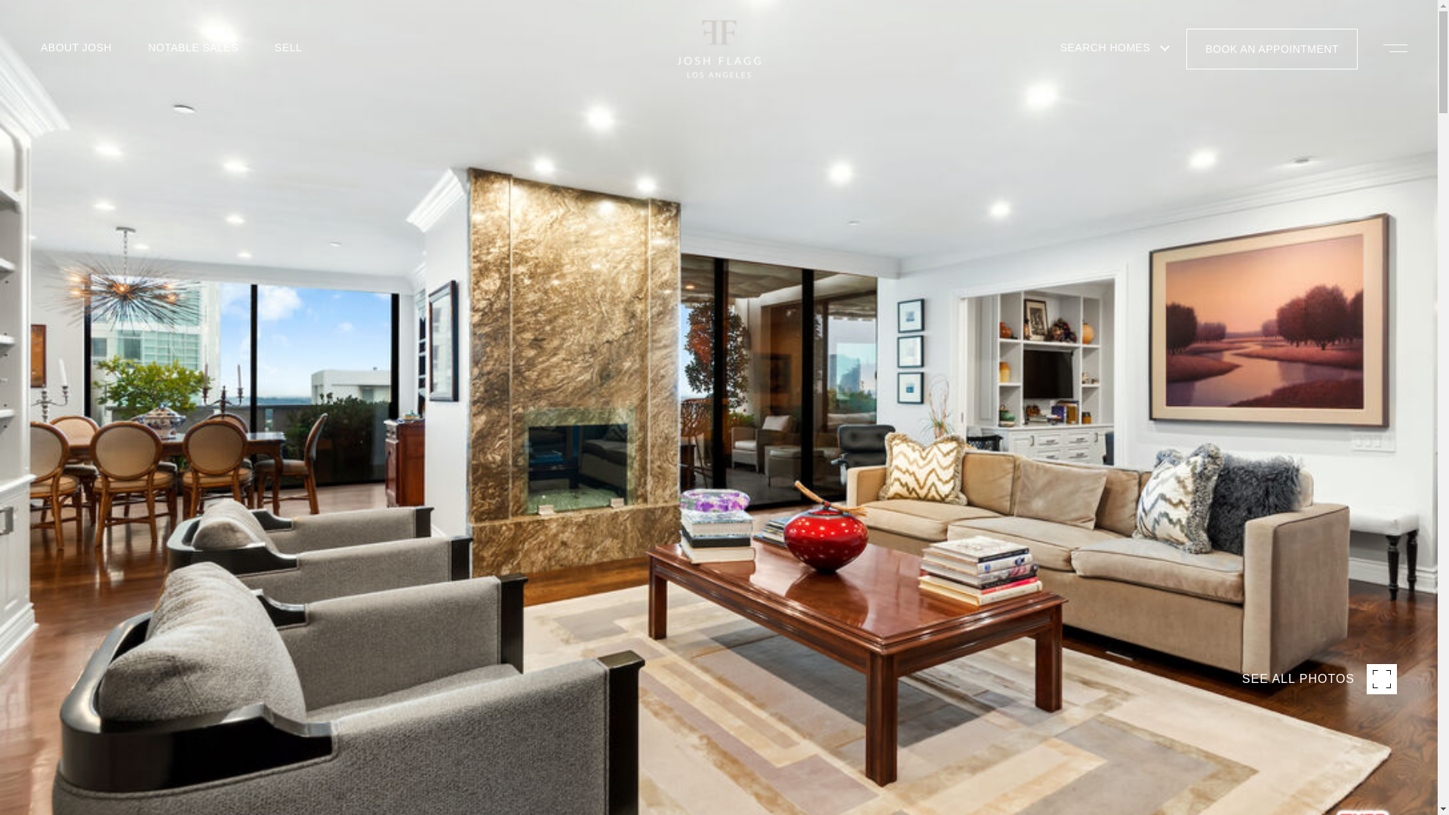 This screenshot has width=1449, height=815. What do you see at coordinates (288, 75) in the screenshot?
I see `SELL` at bounding box center [288, 75].